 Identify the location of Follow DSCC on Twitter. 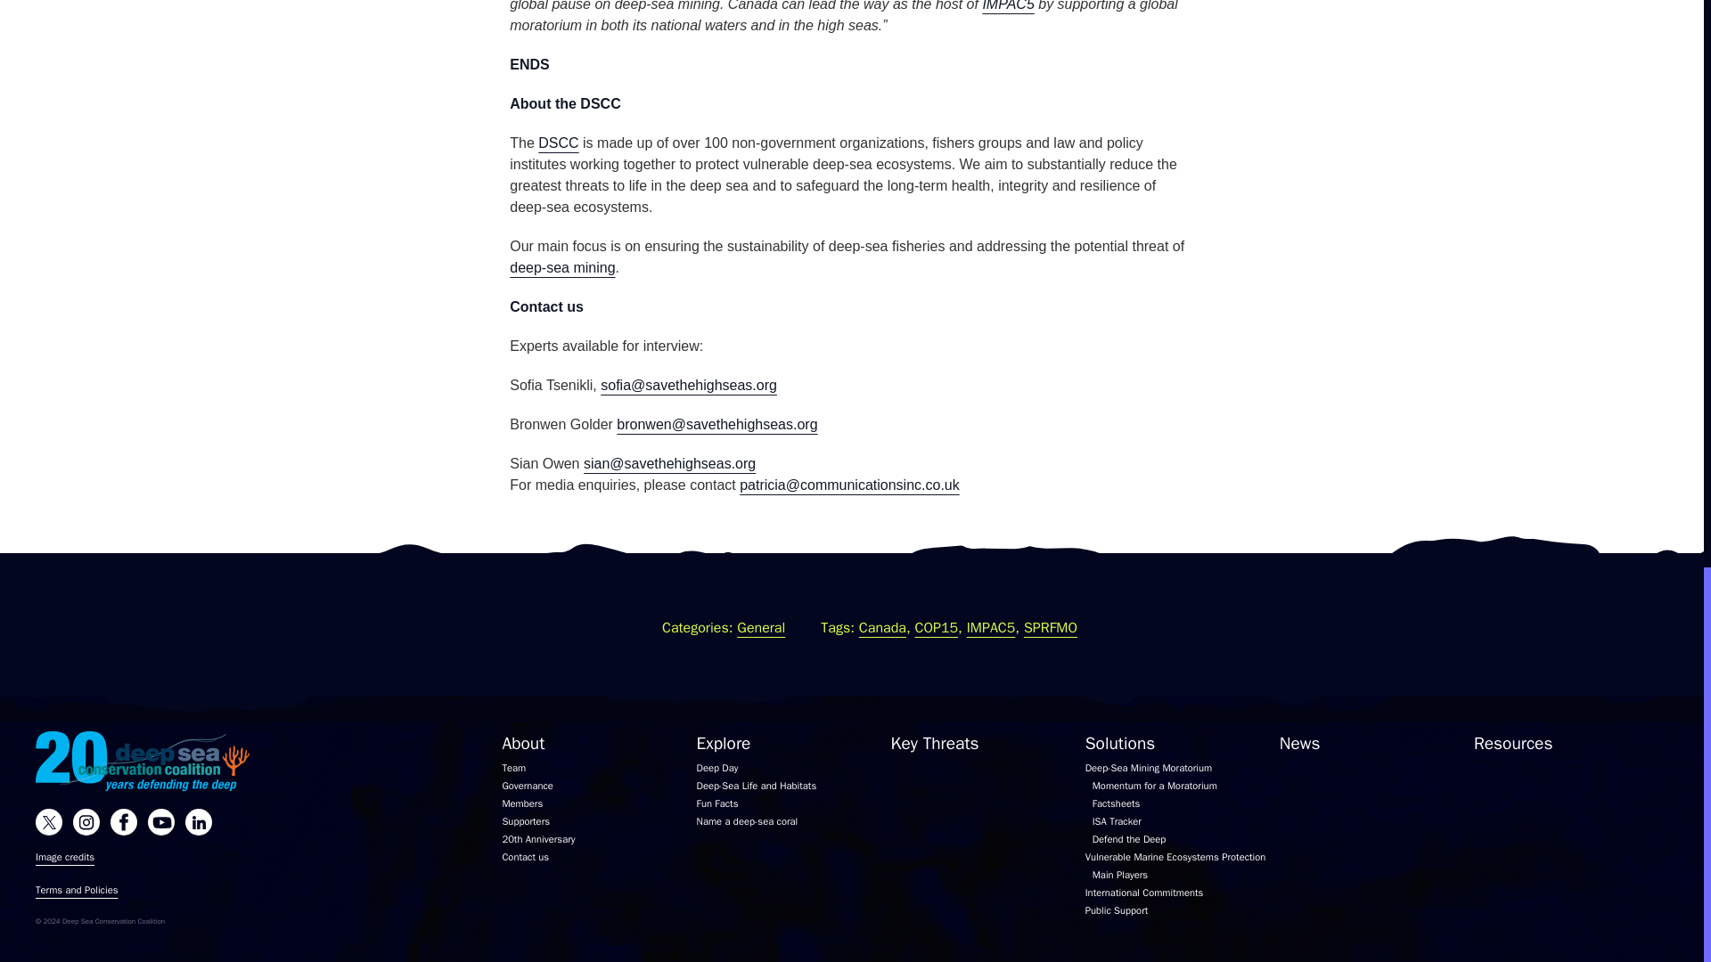
(54, 822).